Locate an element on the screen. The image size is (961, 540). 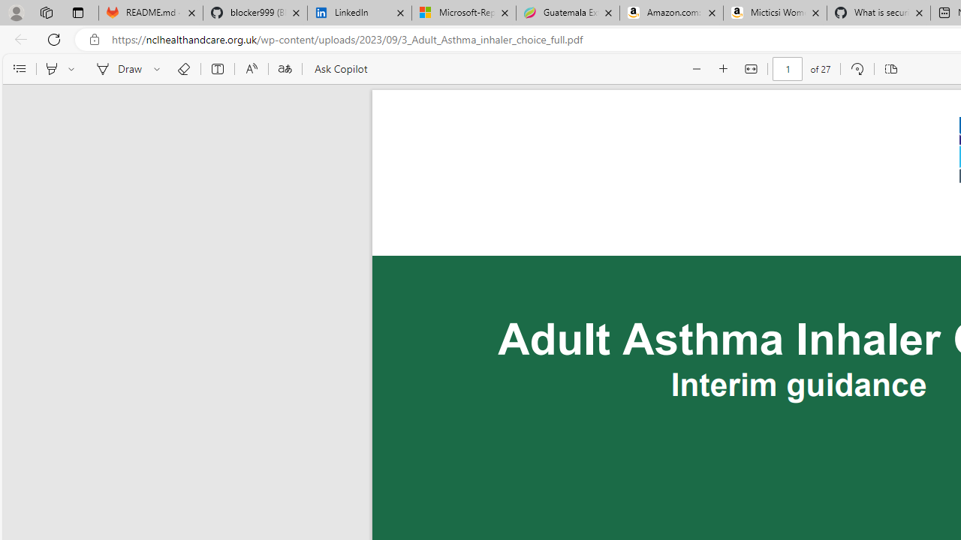
Page view is located at coordinates (890, 69).